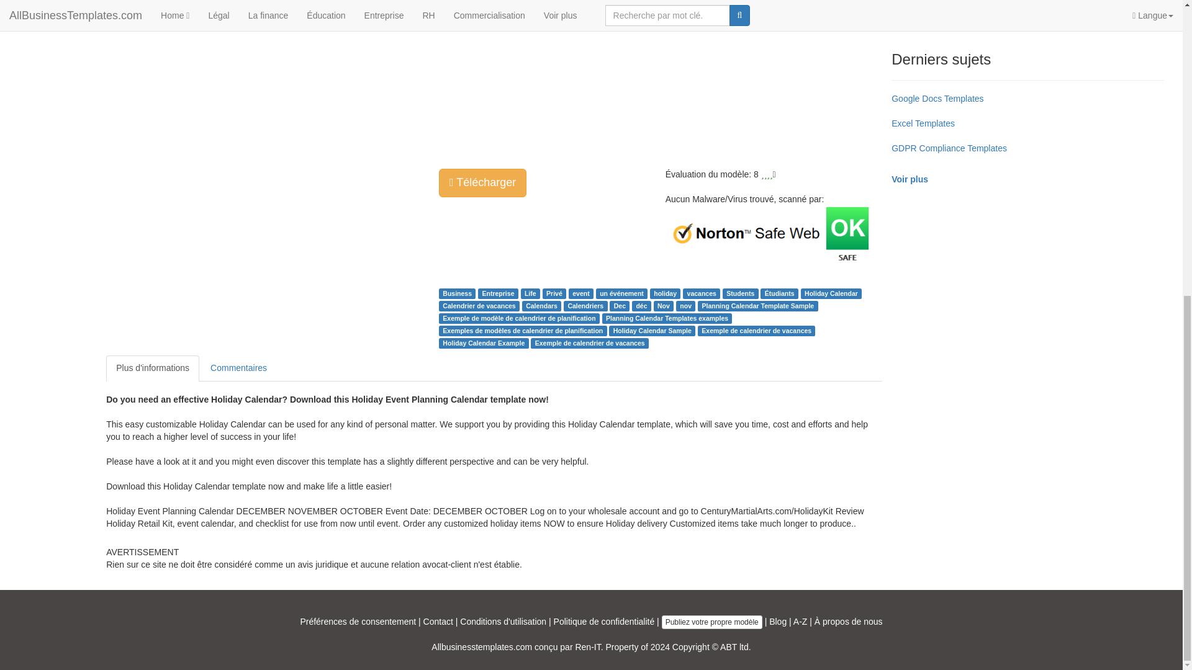 Image resolution: width=1192 pixels, height=670 pixels. What do you see at coordinates (702, 293) in the screenshot?
I see `vacances` at bounding box center [702, 293].